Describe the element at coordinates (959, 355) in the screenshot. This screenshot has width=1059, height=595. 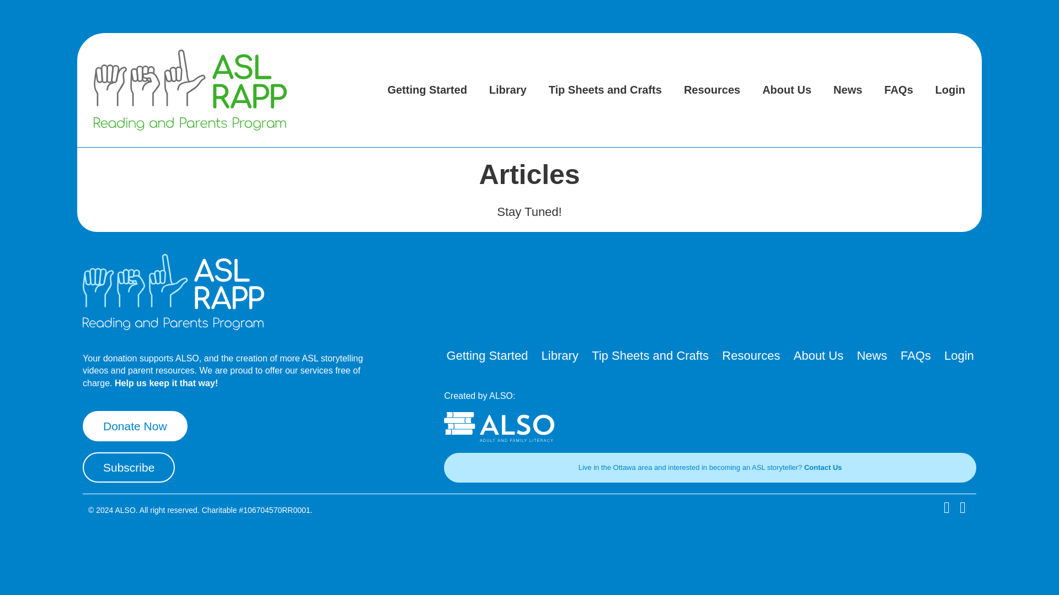
I see `Login` at that location.